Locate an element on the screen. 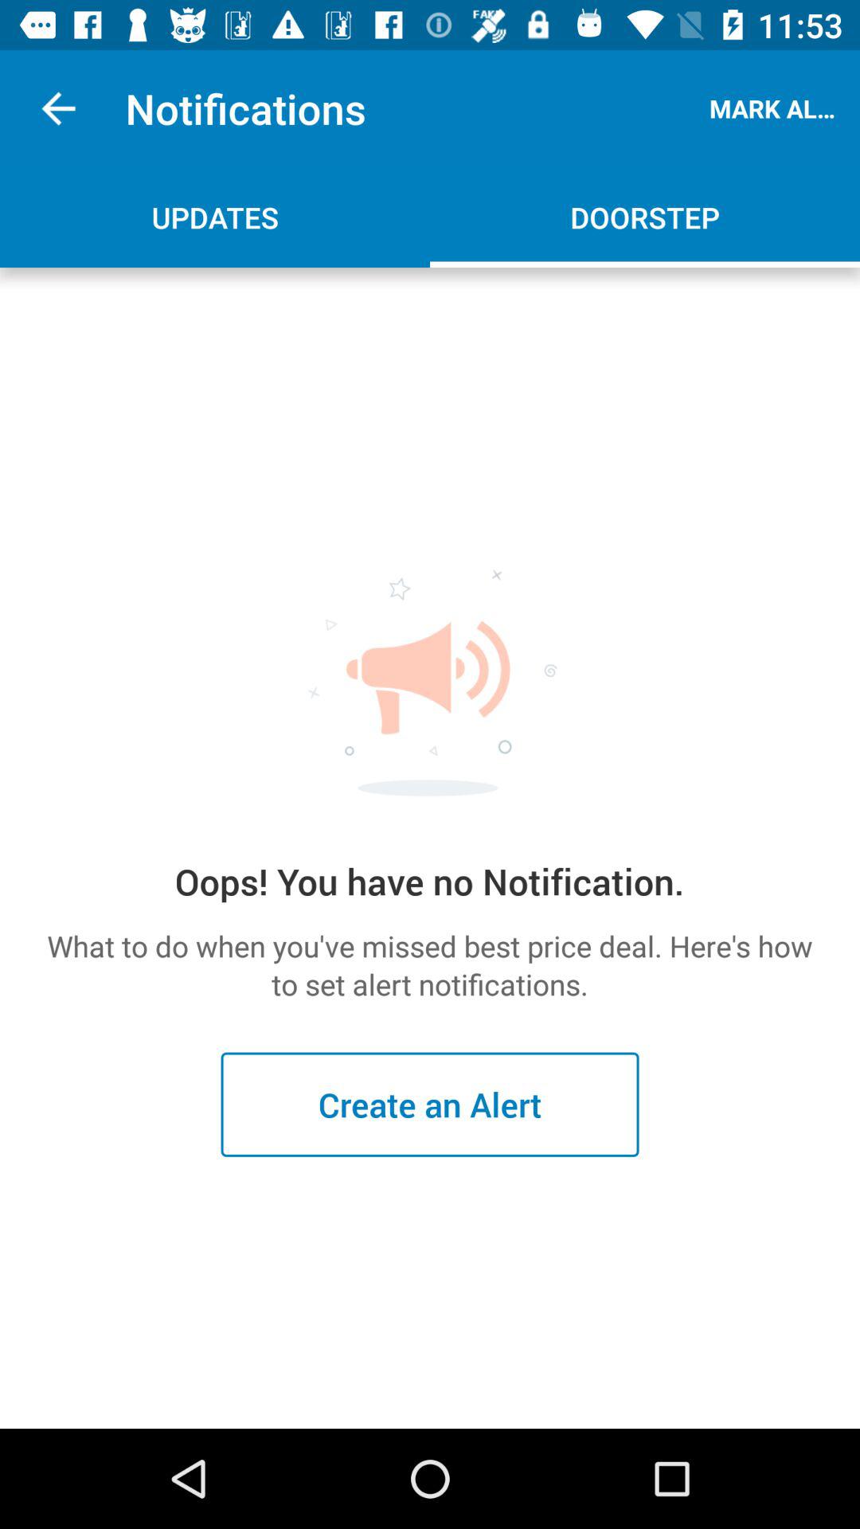  scroll to doorstep item is located at coordinates (645, 217).